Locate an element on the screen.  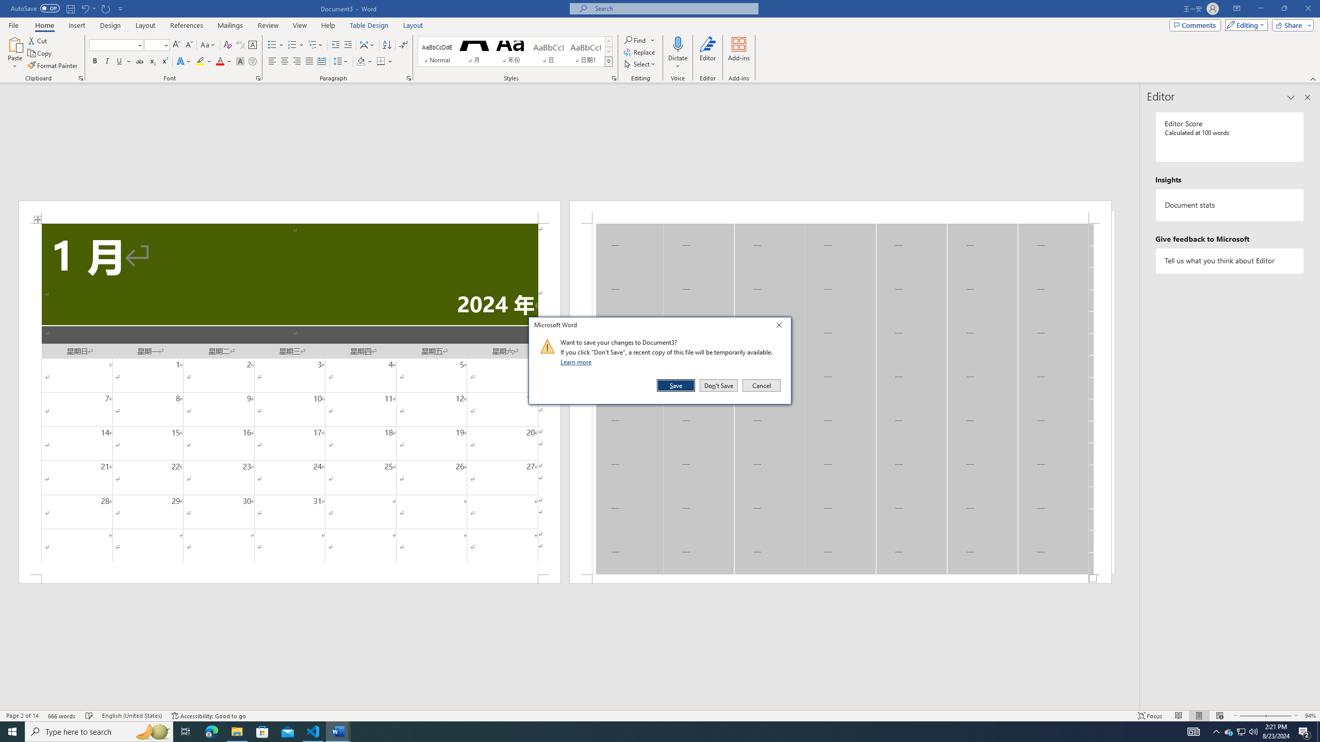
Read Mode is located at coordinates (1179, 716).